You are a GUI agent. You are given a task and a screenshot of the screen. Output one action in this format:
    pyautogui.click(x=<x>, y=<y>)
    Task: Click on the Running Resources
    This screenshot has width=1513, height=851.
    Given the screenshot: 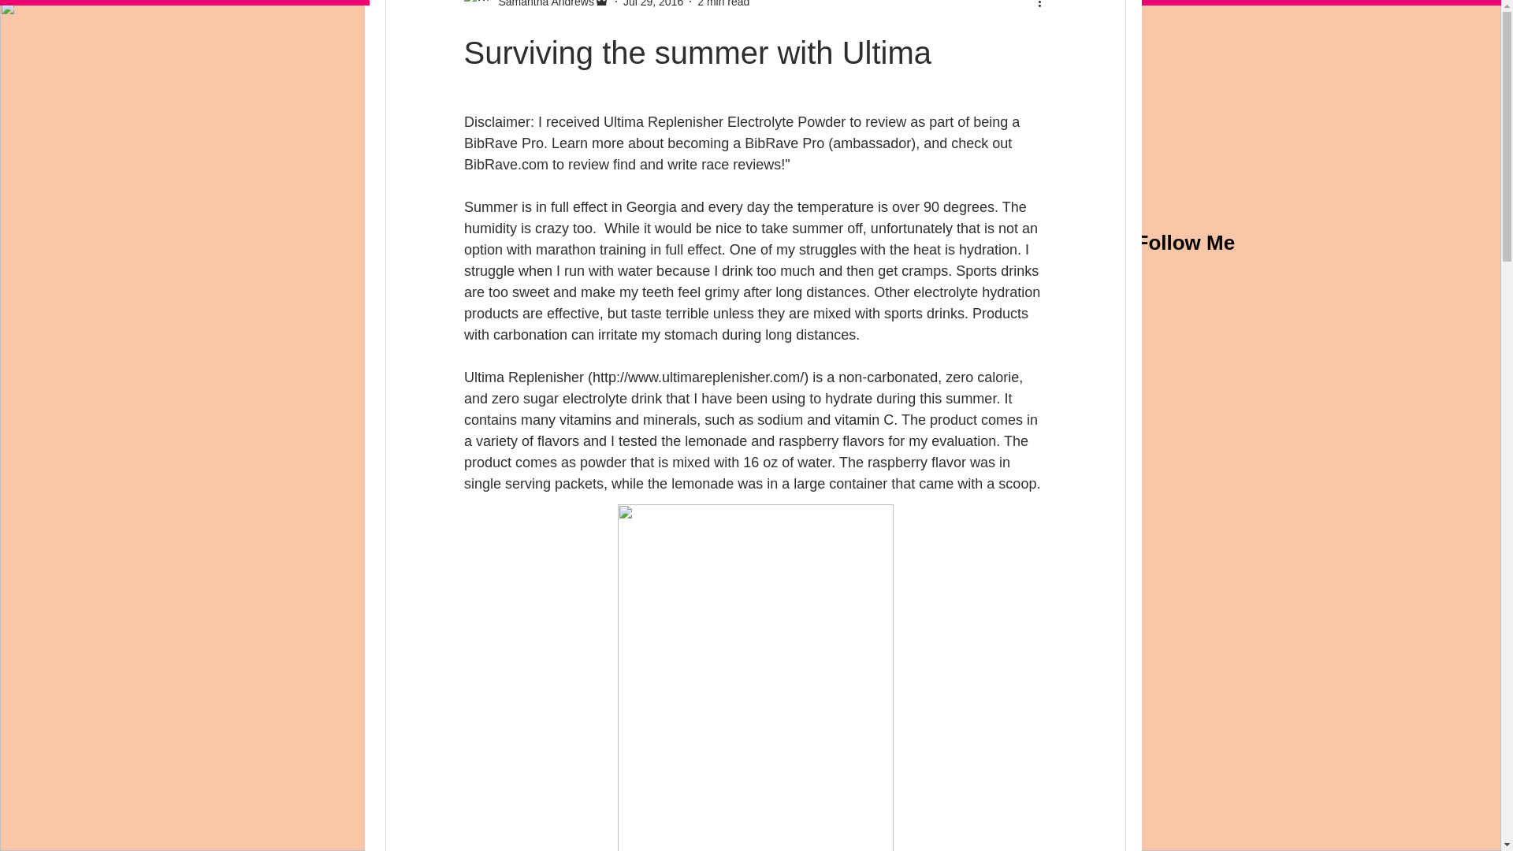 What is the action you would take?
    pyautogui.click(x=857, y=17)
    